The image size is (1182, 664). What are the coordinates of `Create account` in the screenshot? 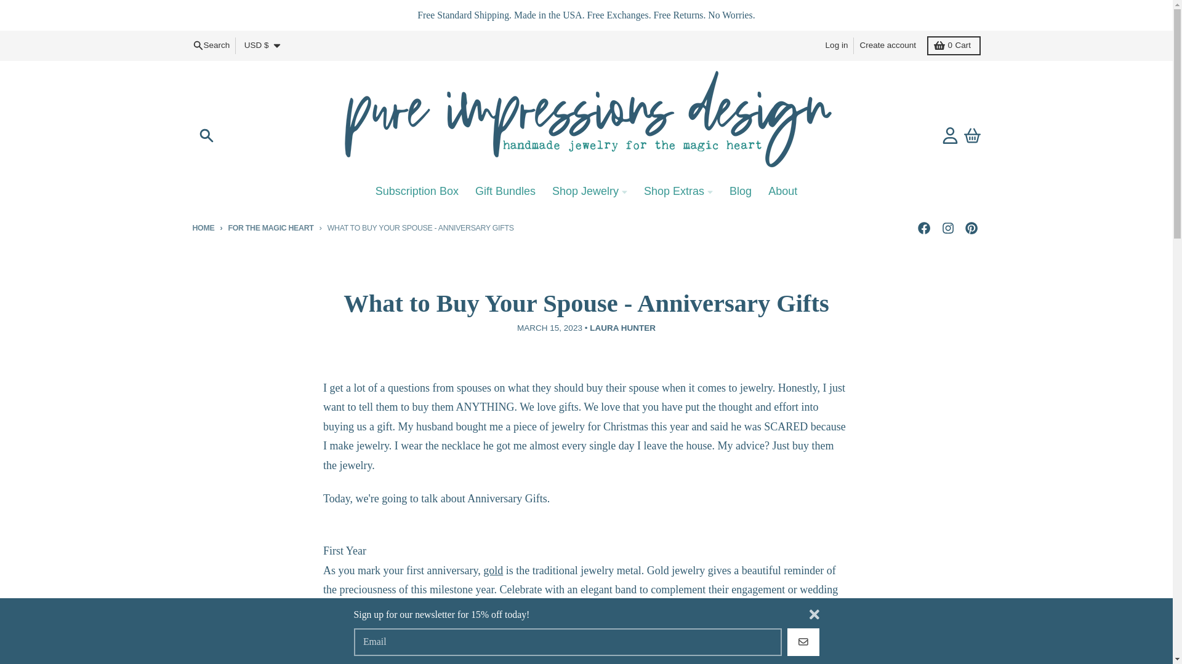 It's located at (888, 45).